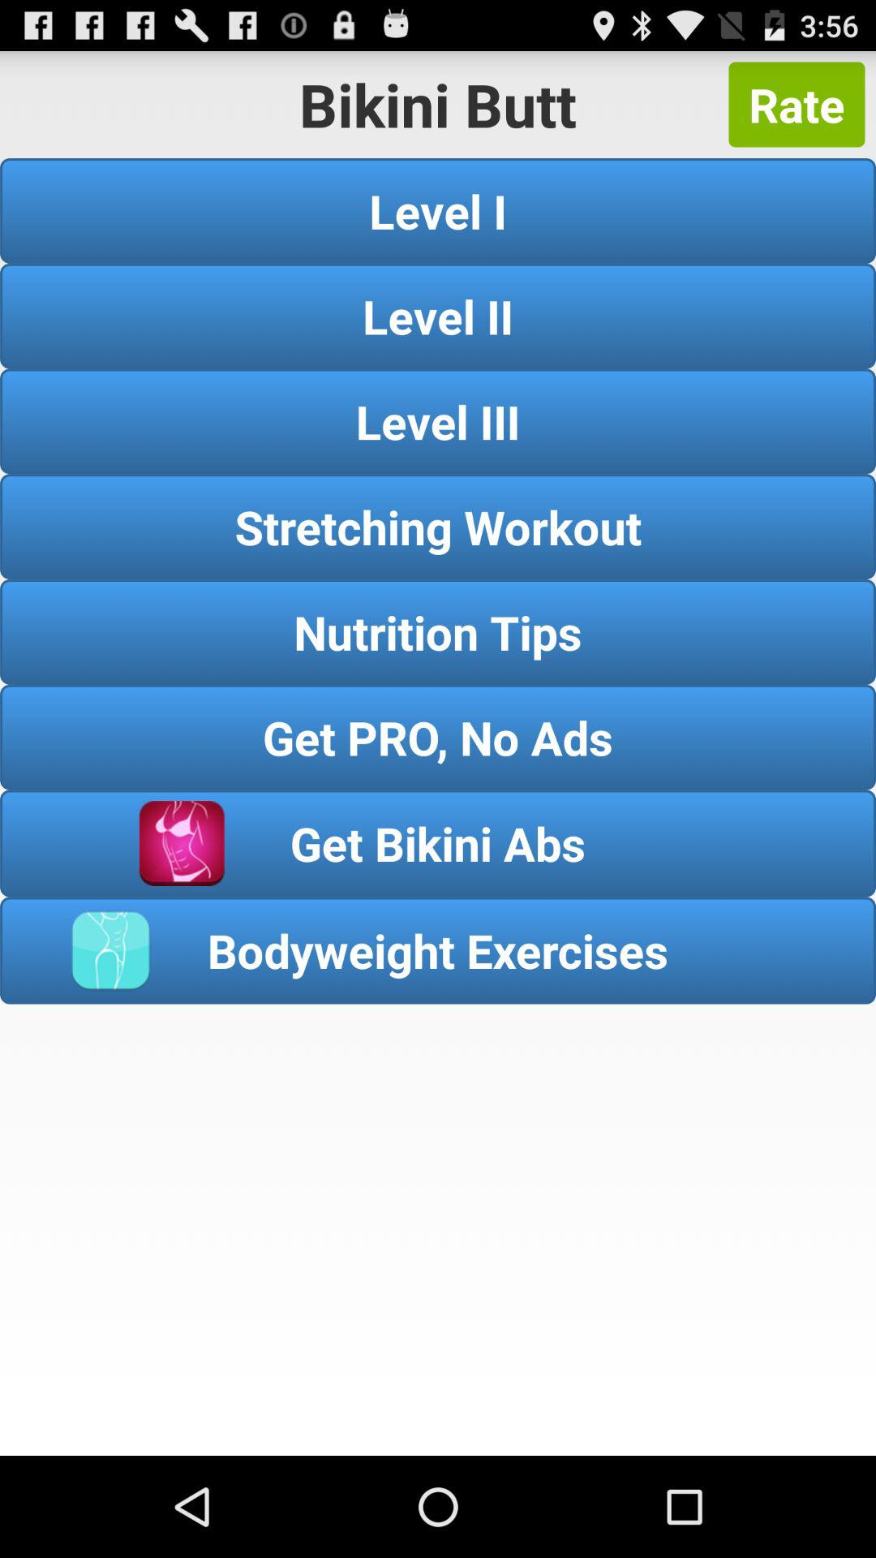 The width and height of the screenshot is (876, 1558). What do you see at coordinates (438, 526) in the screenshot?
I see `press stretching workout` at bounding box center [438, 526].